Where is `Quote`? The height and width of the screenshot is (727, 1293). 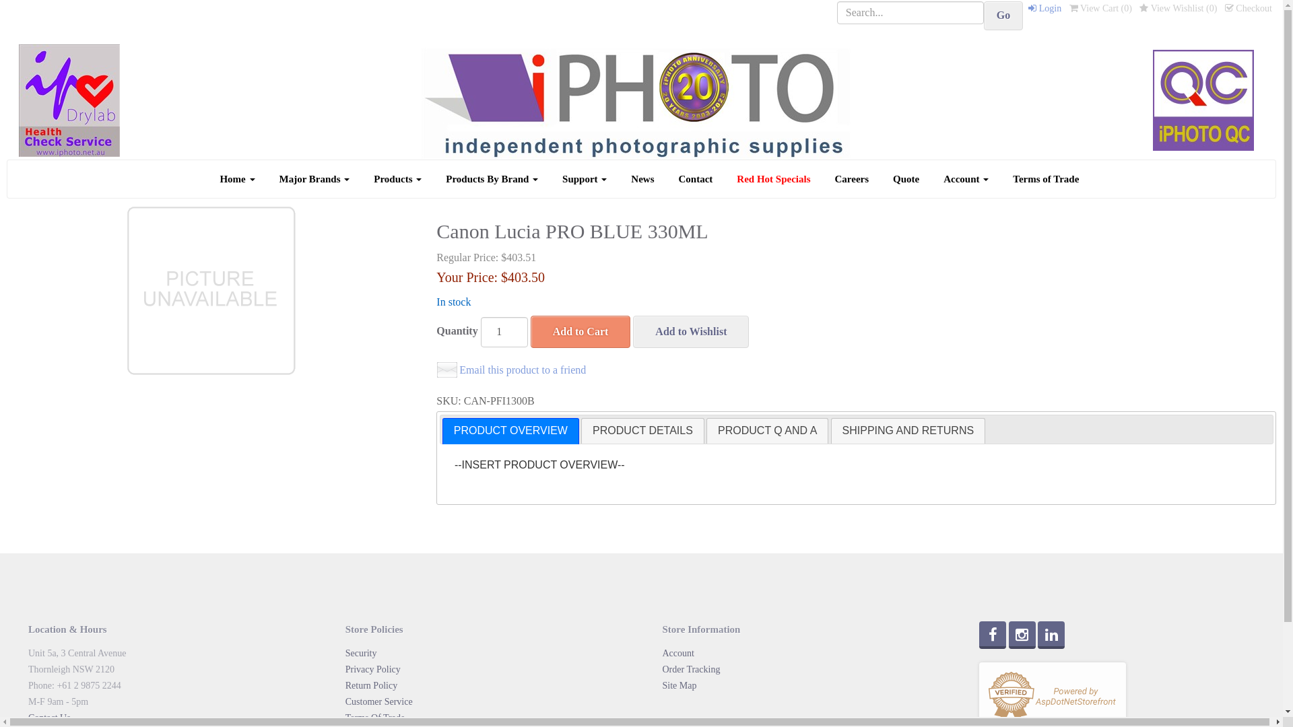
Quote is located at coordinates (906, 179).